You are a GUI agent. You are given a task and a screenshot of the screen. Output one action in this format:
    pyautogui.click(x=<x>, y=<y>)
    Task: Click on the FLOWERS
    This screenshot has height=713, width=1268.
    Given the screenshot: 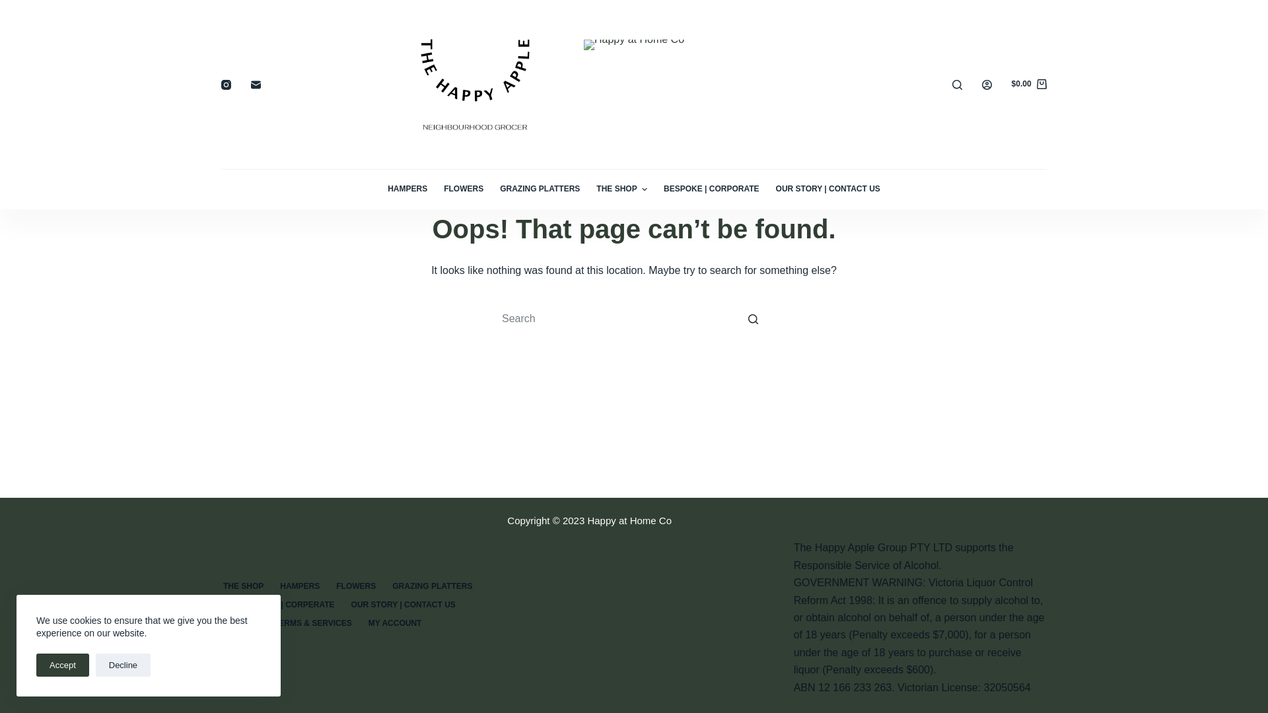 What is the action you would take?
    pyautogui.click(x=464, y=189)
    